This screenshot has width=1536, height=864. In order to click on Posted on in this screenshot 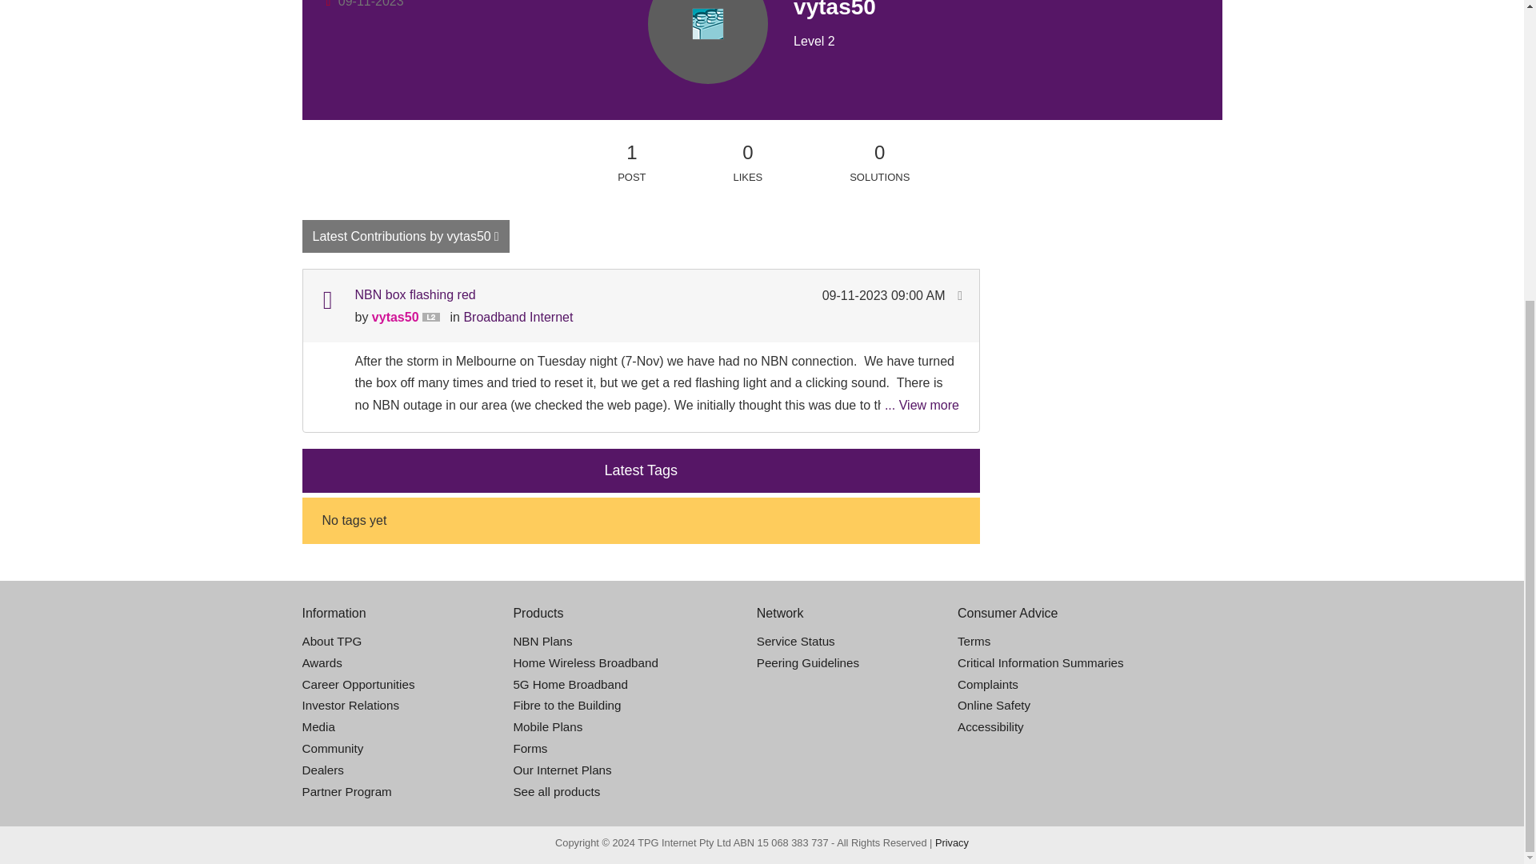, I will do `click(885, 296)`.